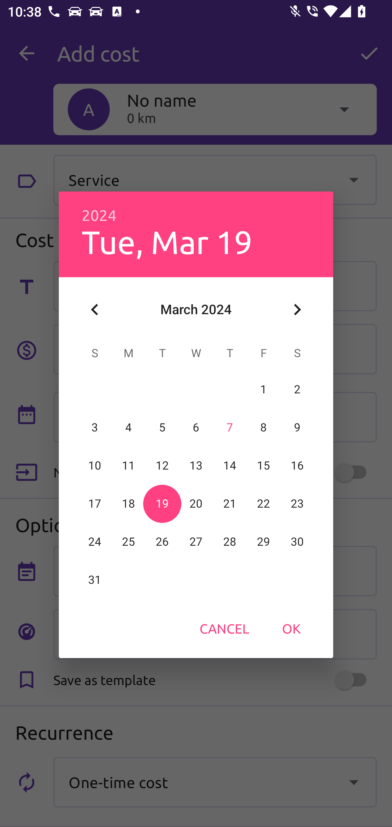 Image resolution: width=392 pixels, height=827 pixels. What do you see at coordinates (224, 628) in the screenshot?
I see `CANCEL` at bounding box center [224, 628].